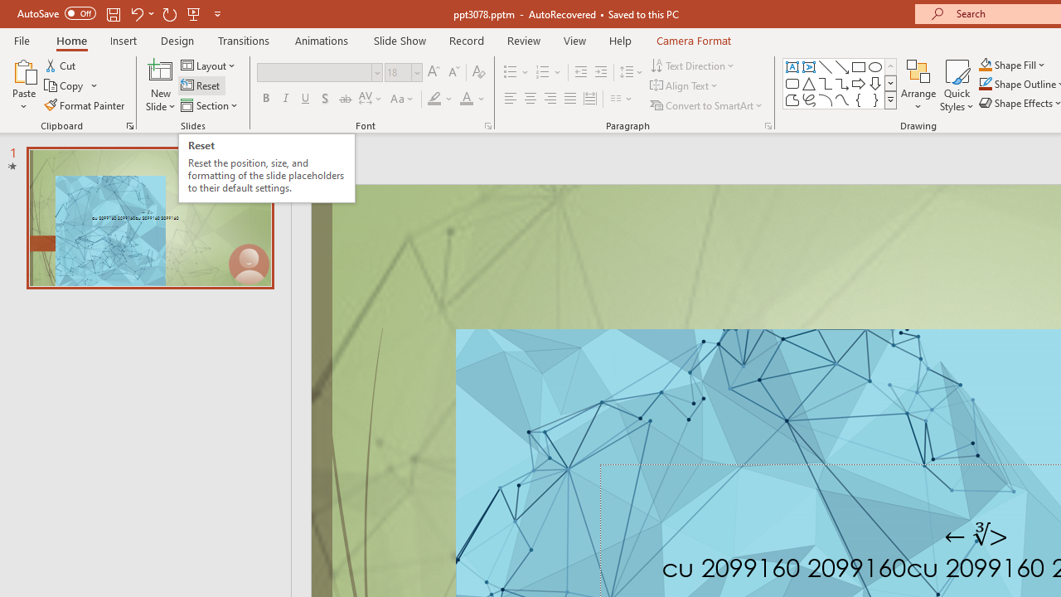 The width and height of the screenshot is (1061, 597). What do you see at coordinates (976, 536) in the screenshot?
I see `TextBox 7` at bounding box center [976, 536].